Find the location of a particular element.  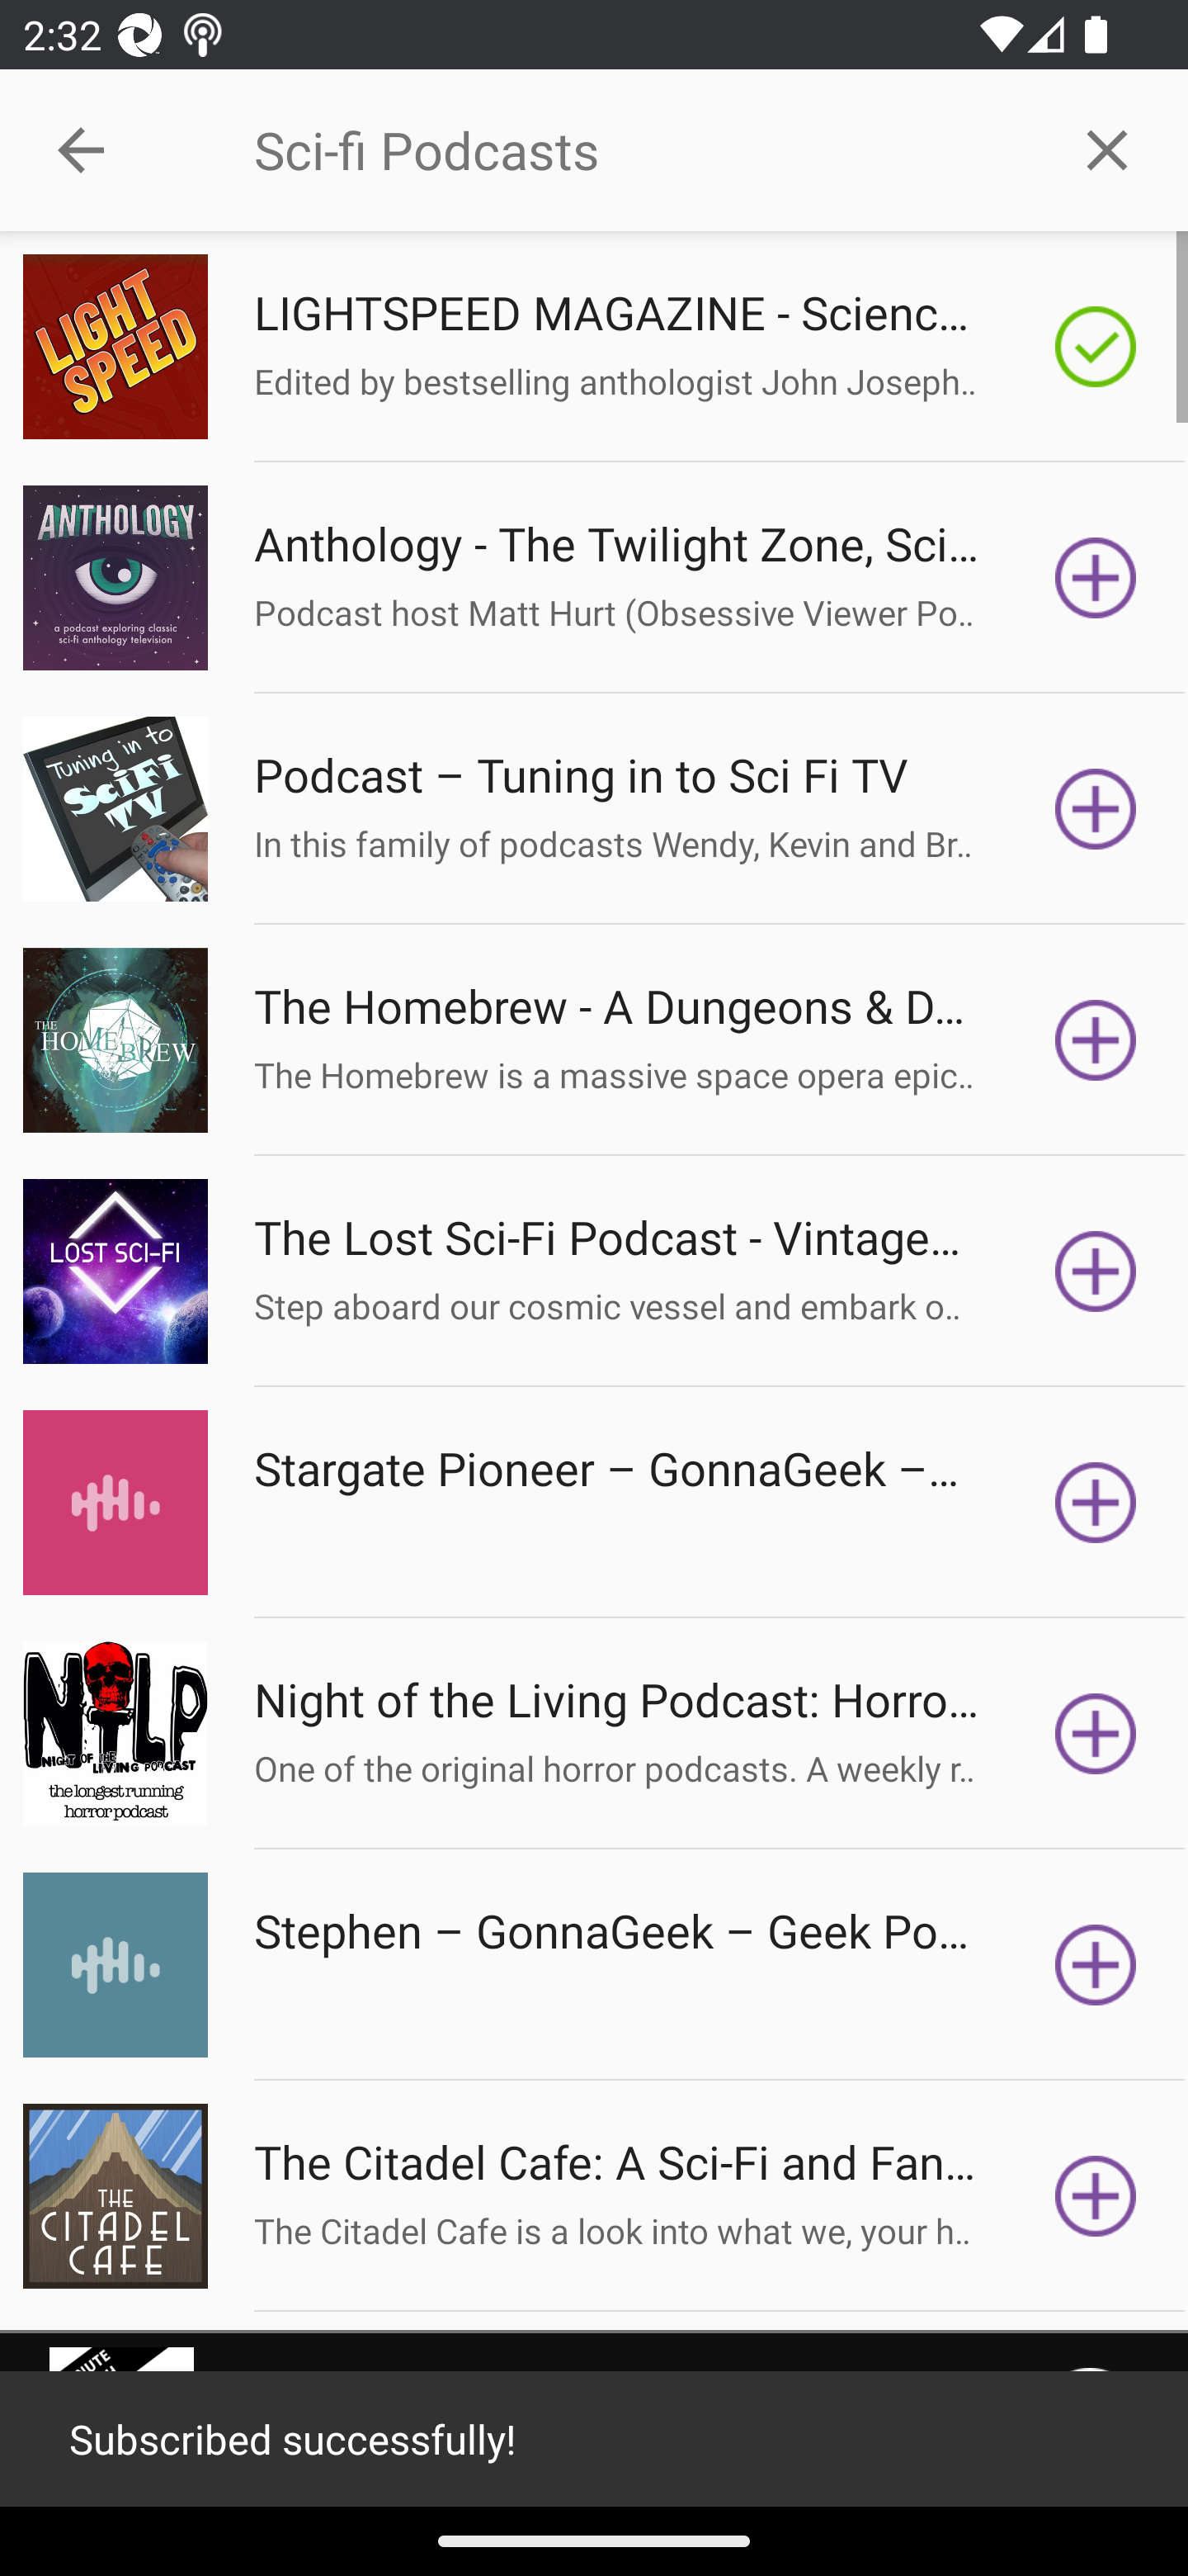

Subscribe is located at coordinates (1096, 1965).